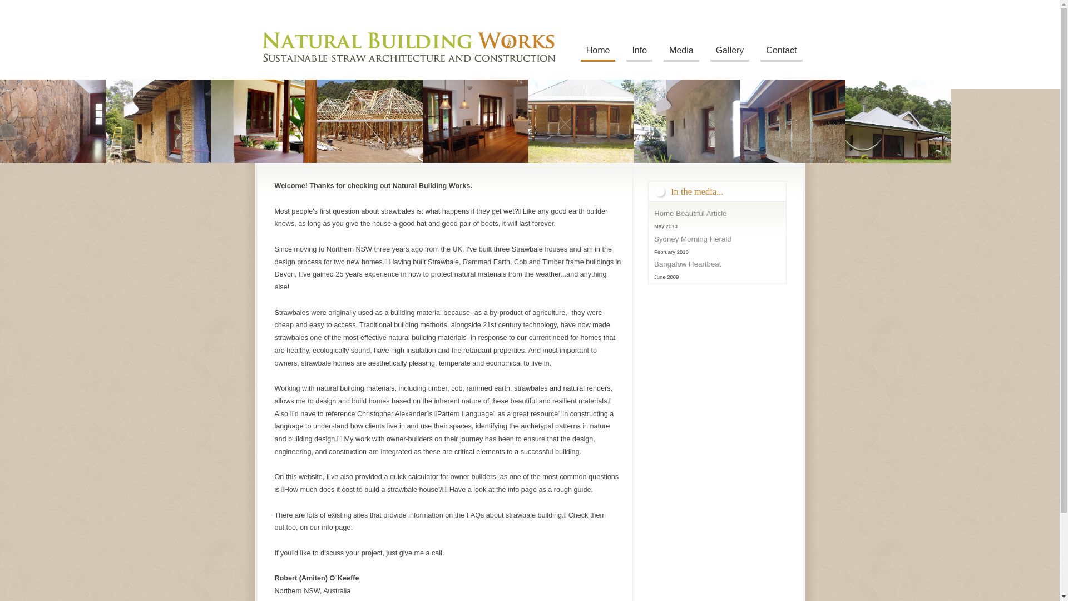  Describe the element at coordinates (691, 214) in the screenshot. I see `Home Beautiful Article` at that location.